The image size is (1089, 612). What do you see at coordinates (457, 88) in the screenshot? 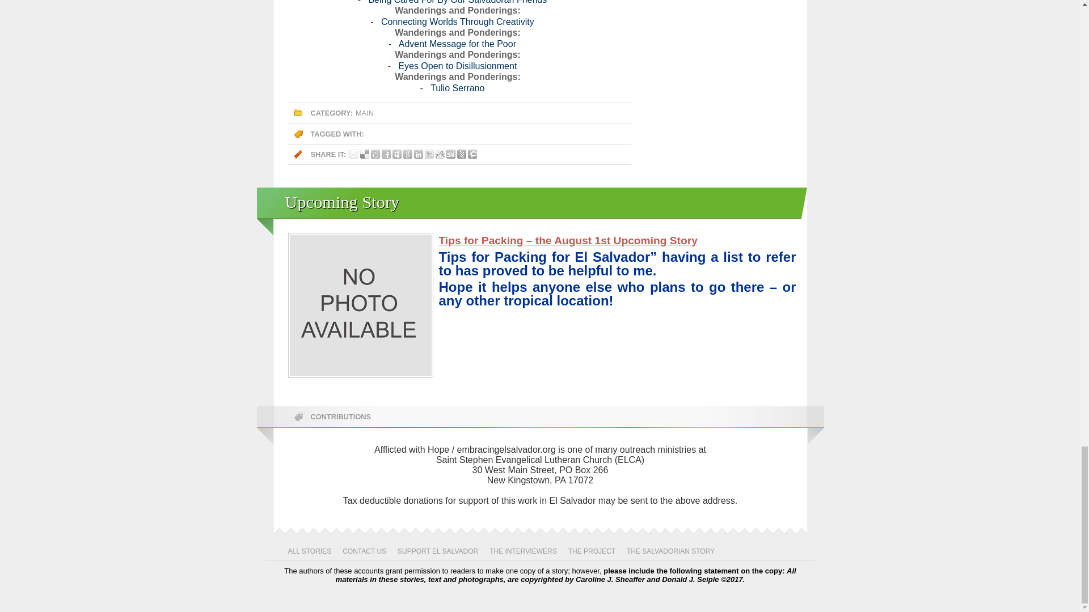
I see `Tulio Serrano` at bounding box center [457, 88].